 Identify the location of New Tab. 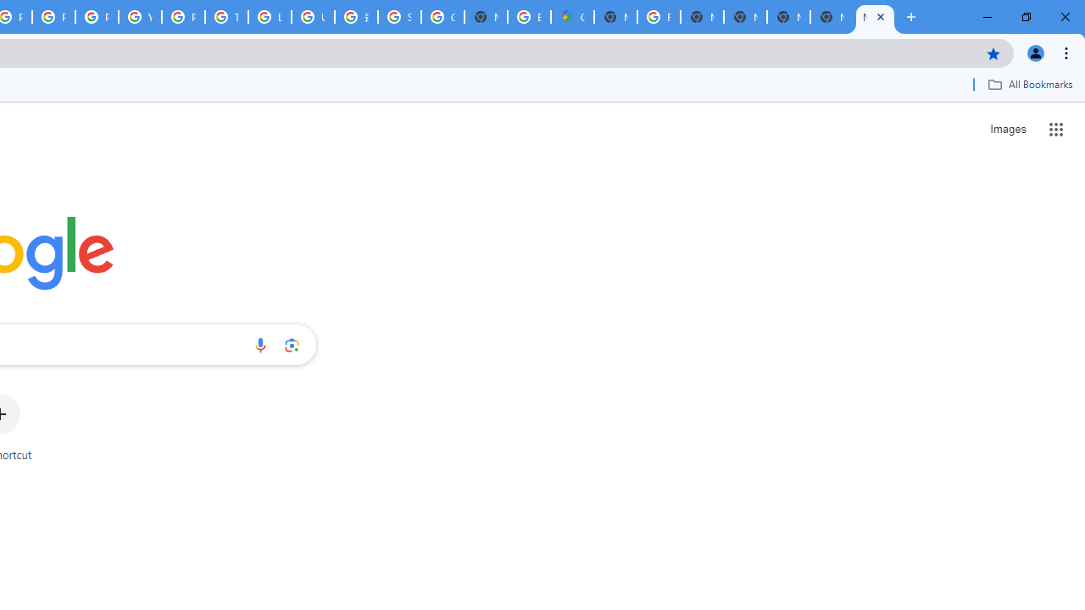
(875, 17).